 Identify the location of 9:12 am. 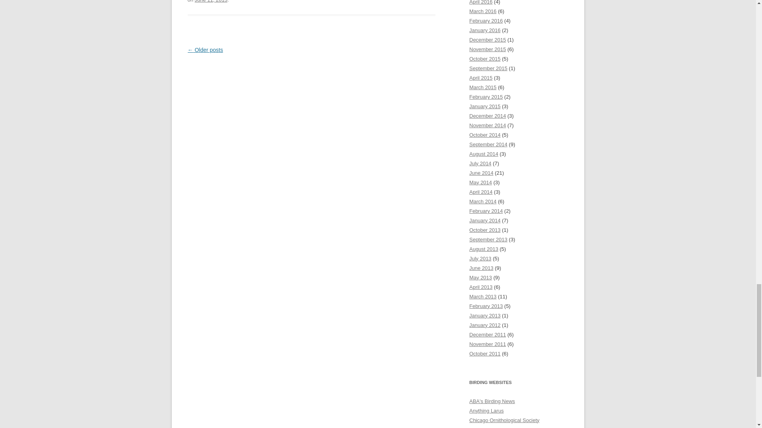
(211, 1).